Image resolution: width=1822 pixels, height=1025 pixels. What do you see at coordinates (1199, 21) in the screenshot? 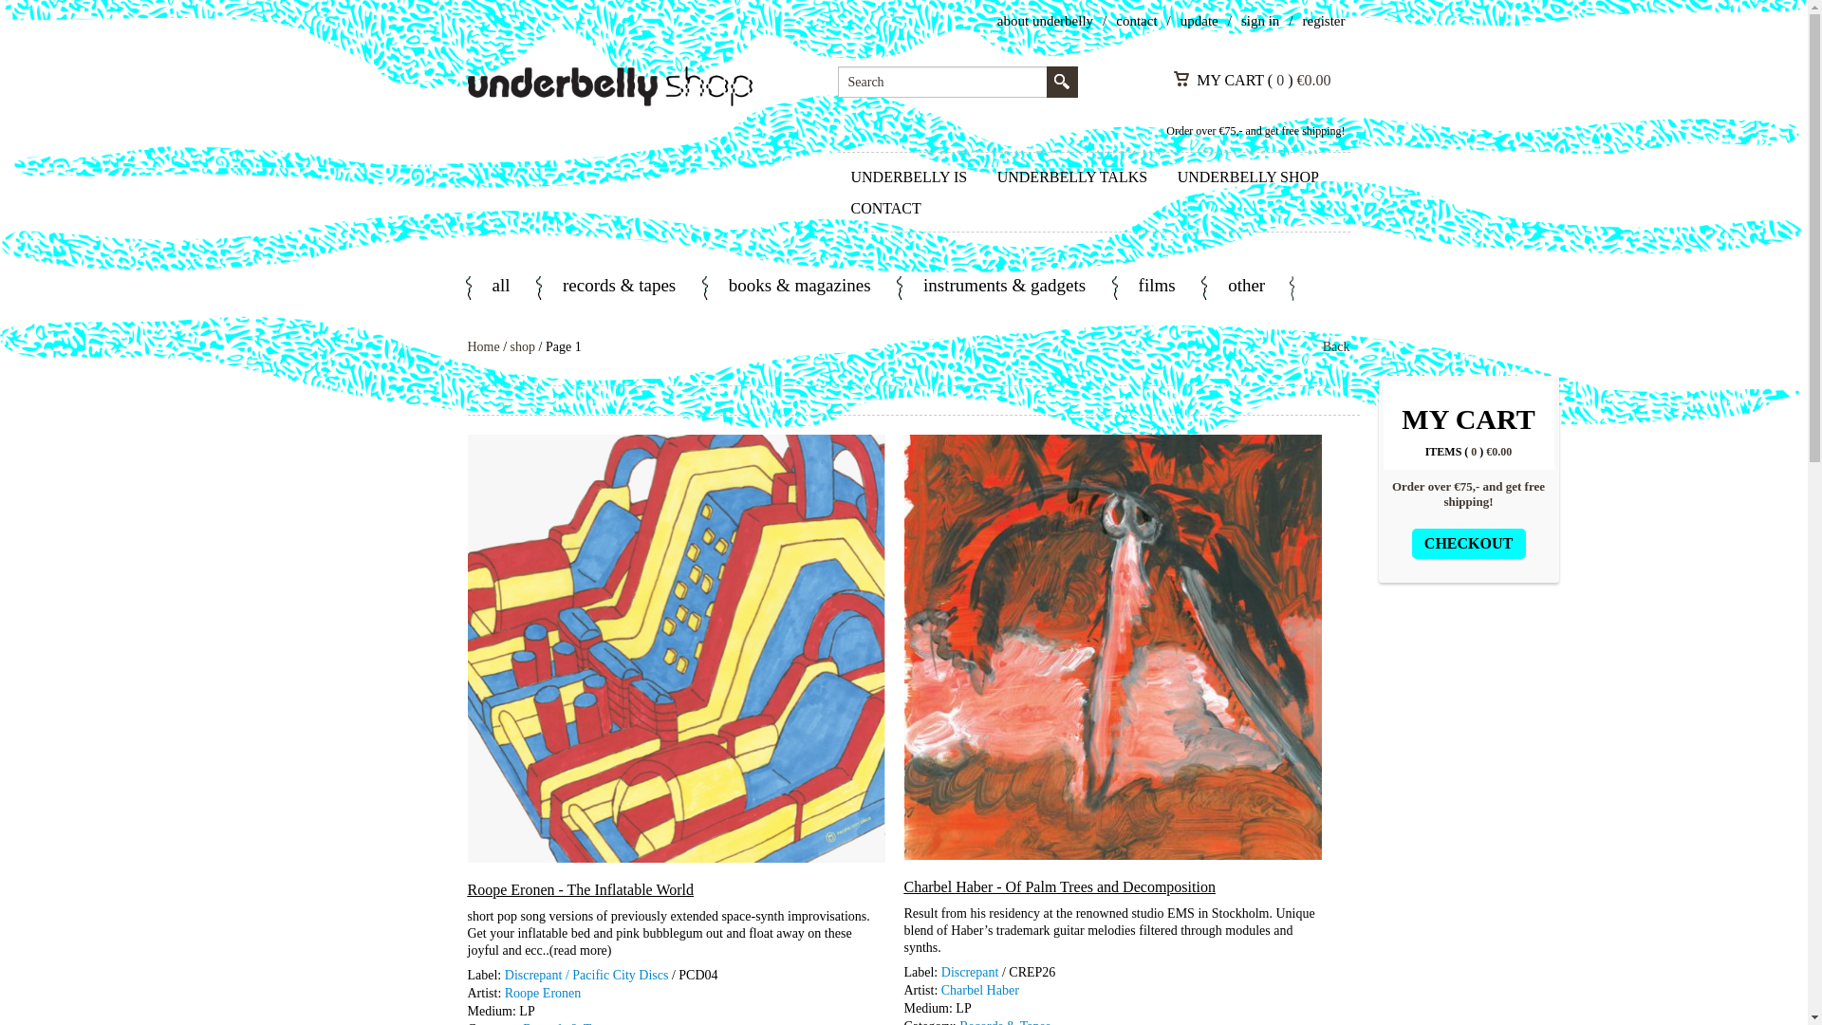
I see `update` at bounding box center [1199, 21].